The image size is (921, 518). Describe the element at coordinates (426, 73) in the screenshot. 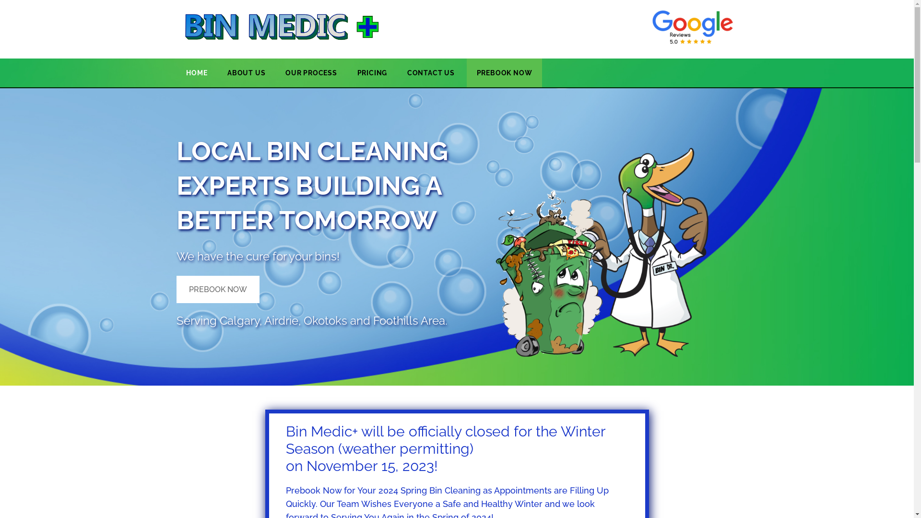

I see `CONTACT US` at that location.